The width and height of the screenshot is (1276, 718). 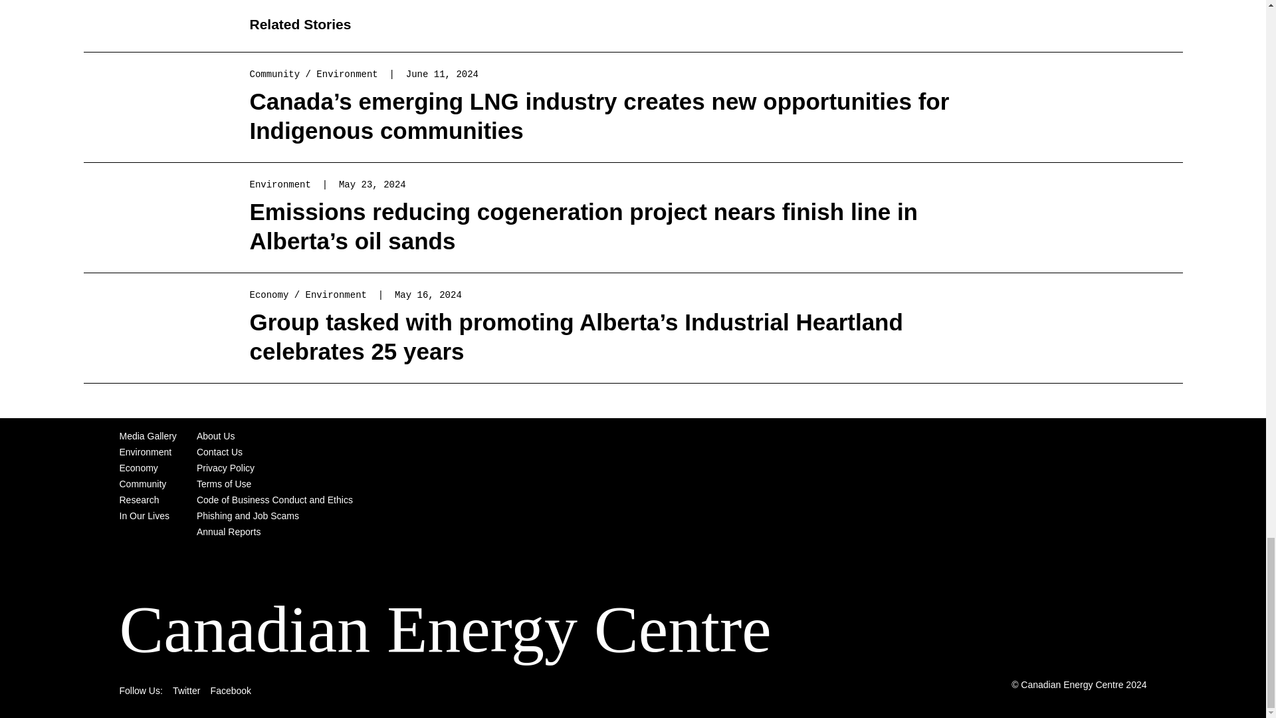 I want to click on Community, so click(x=275, y=74).